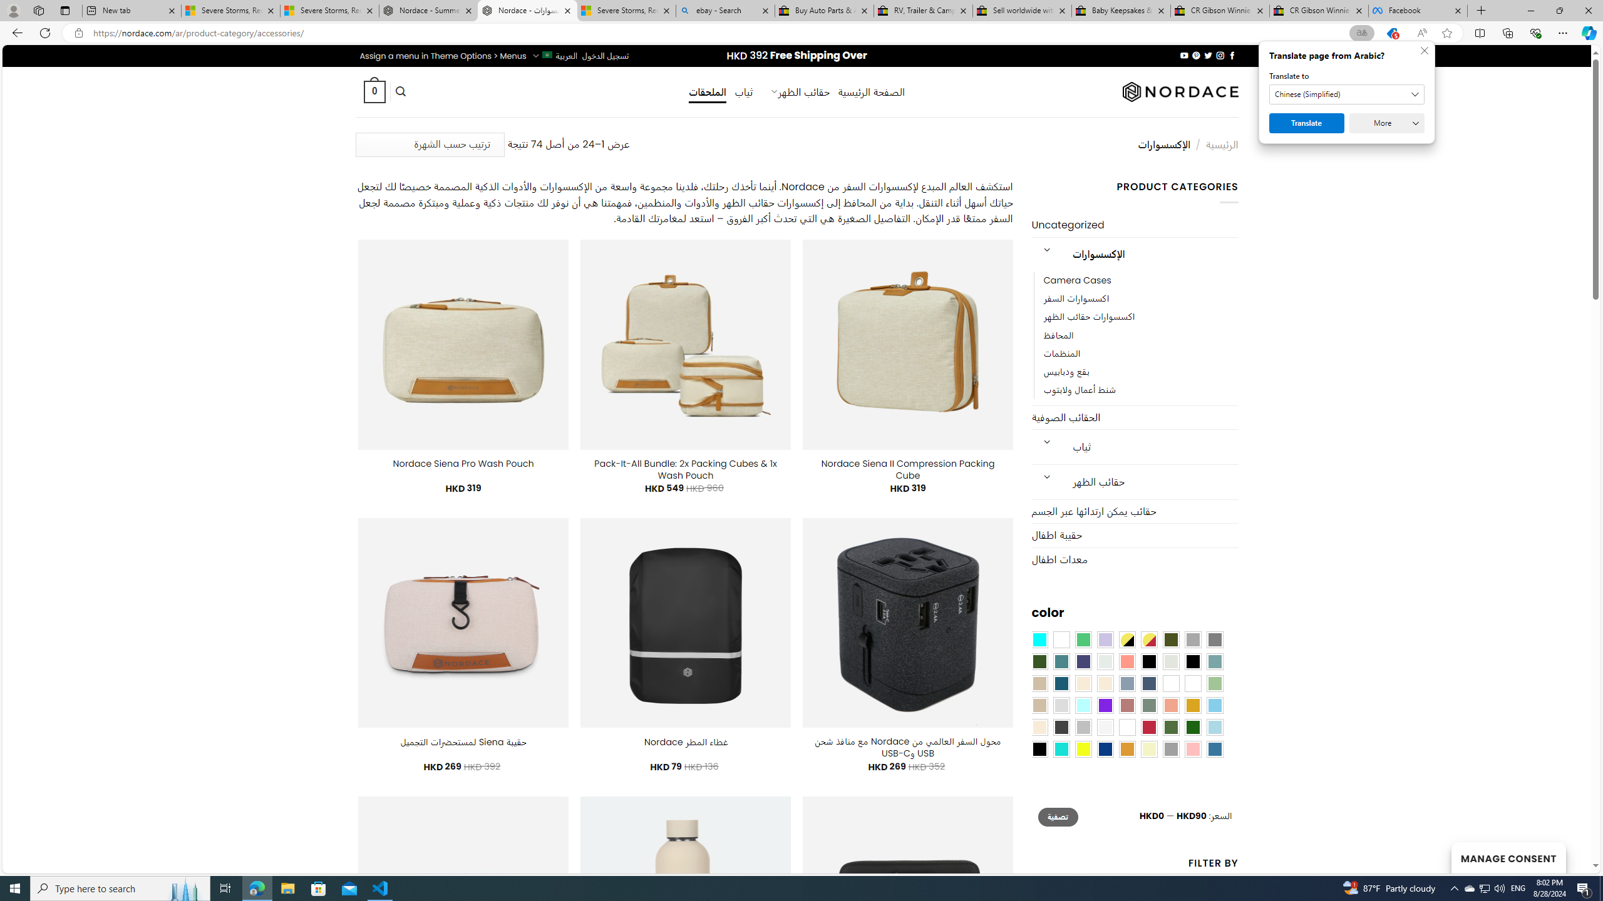 The width and height of the screenshot is (1603, 901). Describe the element at coordinates (1387, 123) in the screenshot. I see `More` at that location.